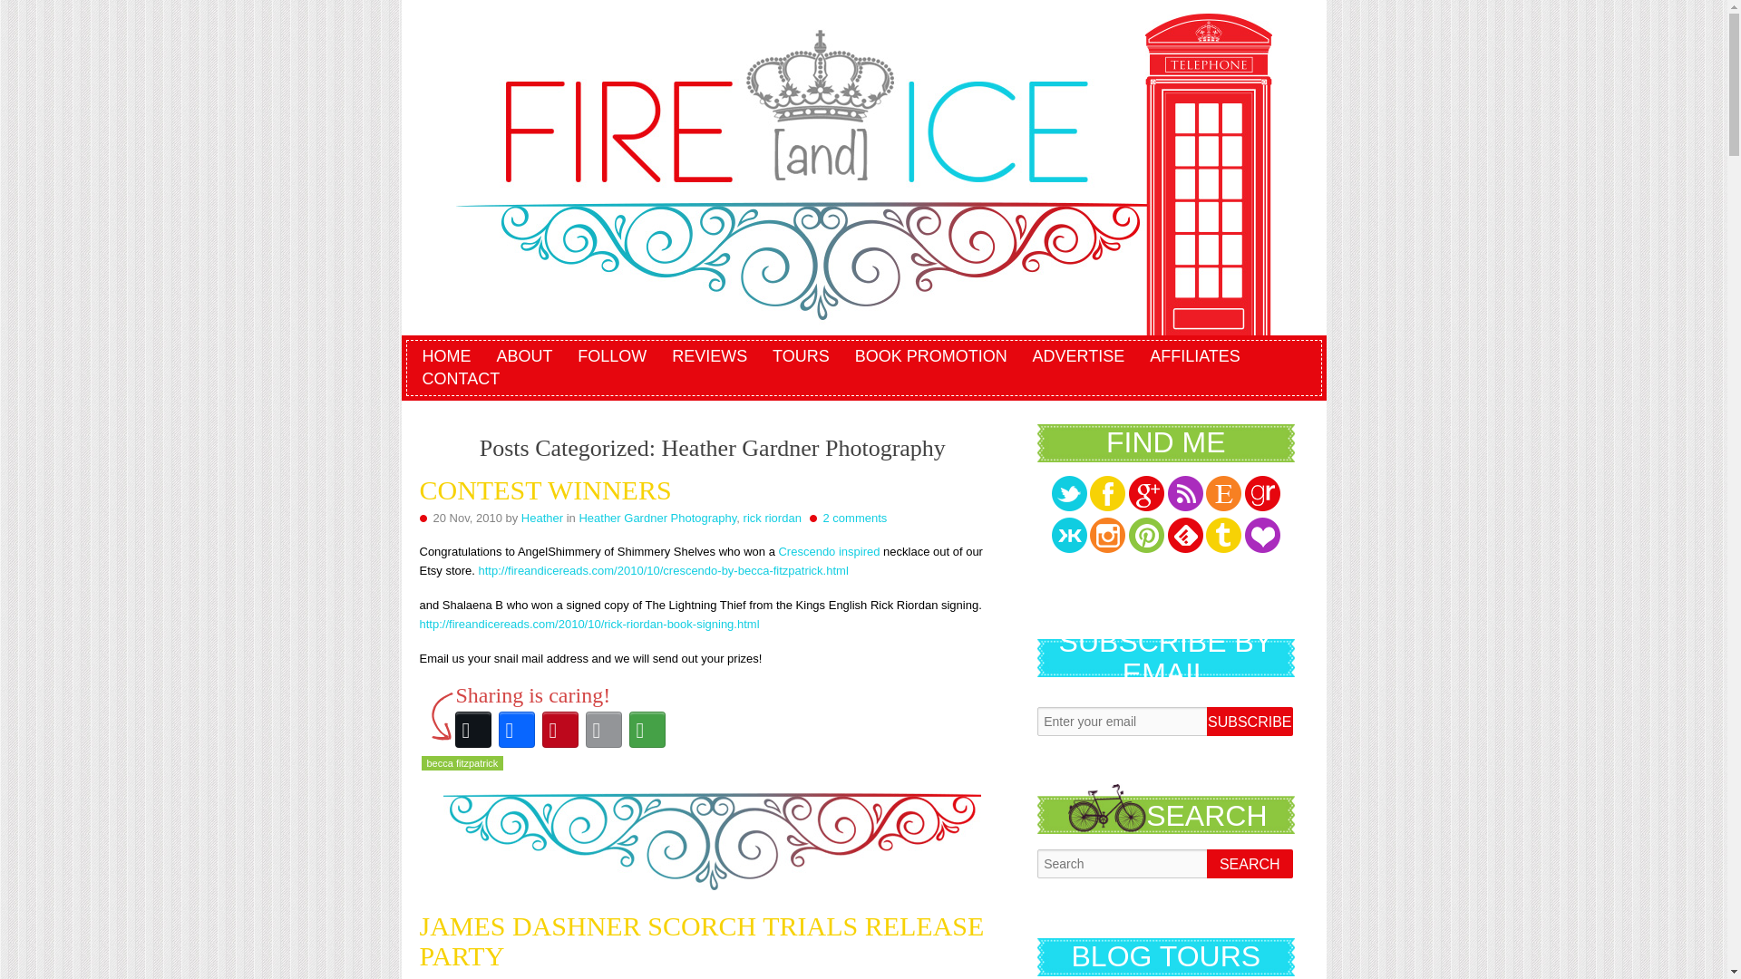 The height and width of the screenshot is (979, 1741). What do you see at coordinates (1195, 357) in the screenshot?
I see `AFFILIATES` at bounding box center [1195, 357].